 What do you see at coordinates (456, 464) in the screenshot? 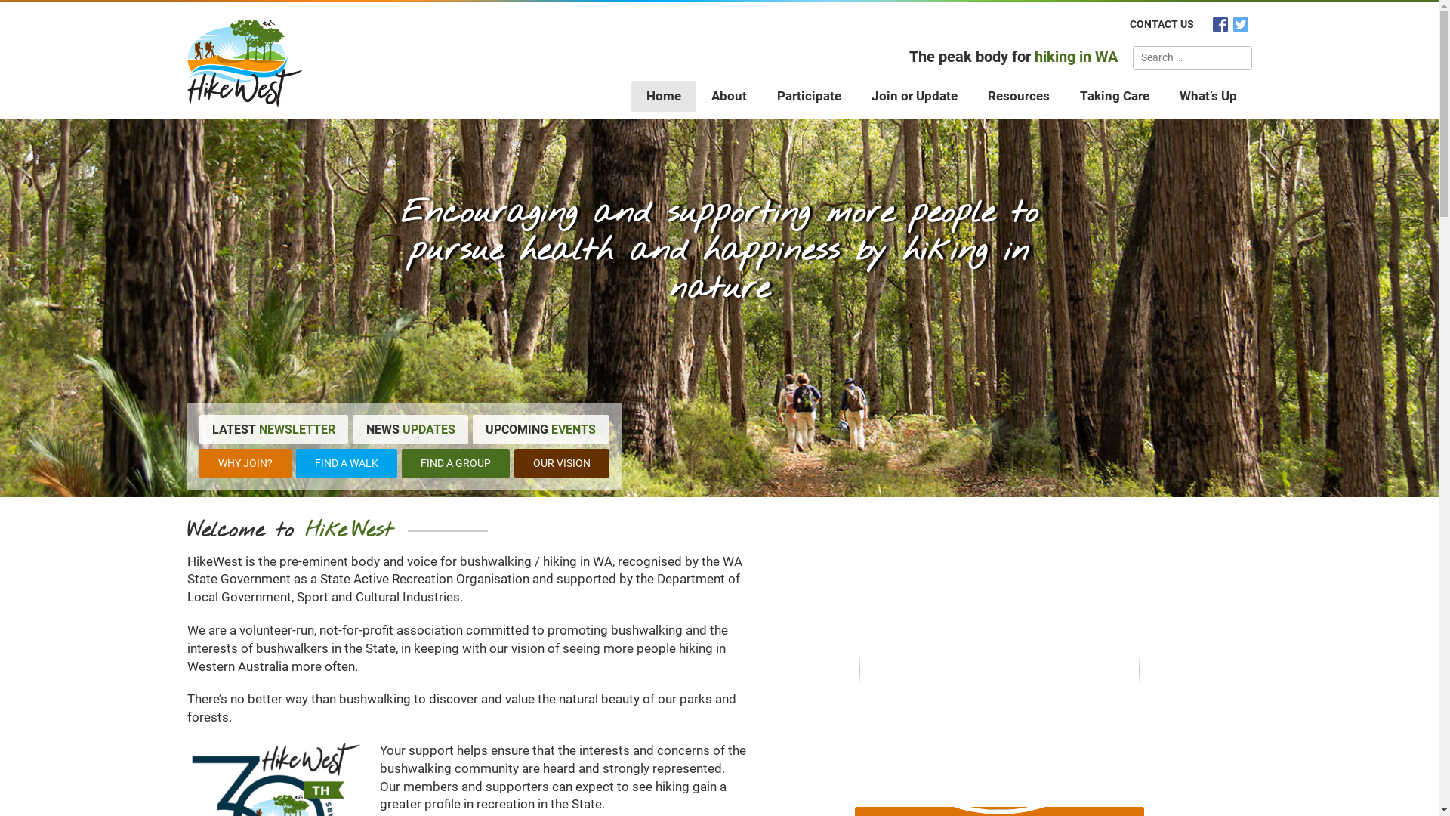
I see `FIND A GROUP` at bounding box center [456, 464].